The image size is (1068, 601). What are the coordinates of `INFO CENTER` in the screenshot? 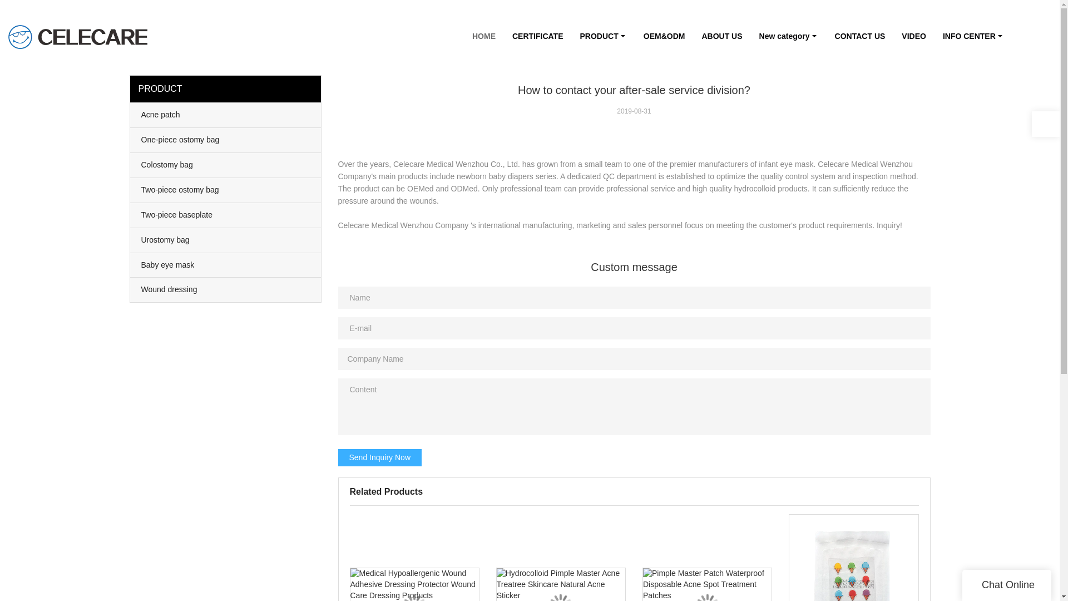 It's located at (973, 36).